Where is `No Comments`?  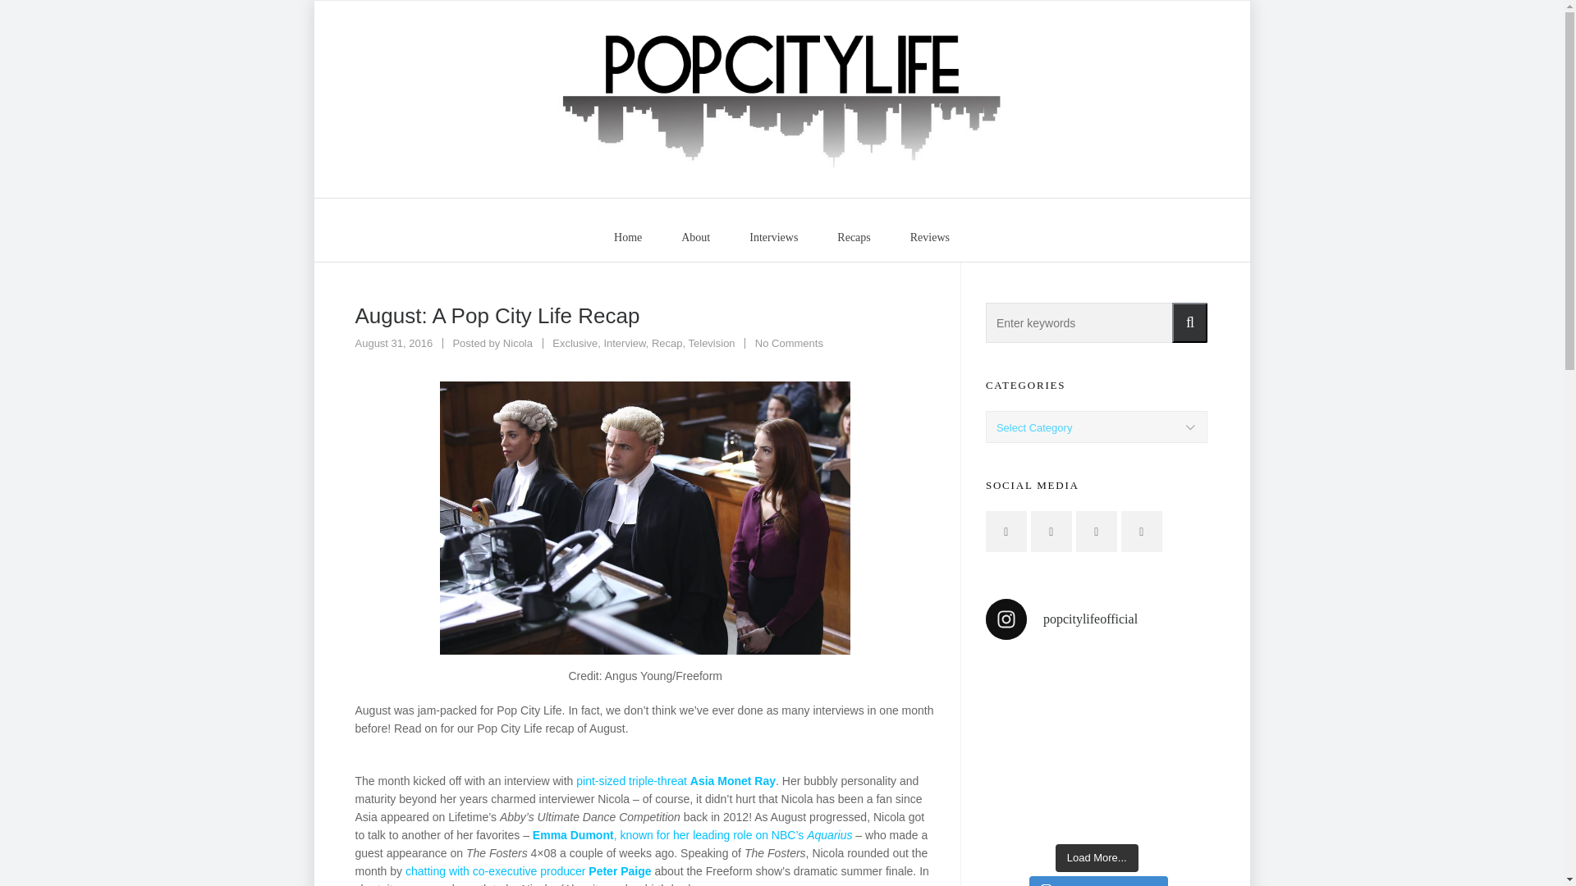
No Comments is located at coordinates (788, 343).